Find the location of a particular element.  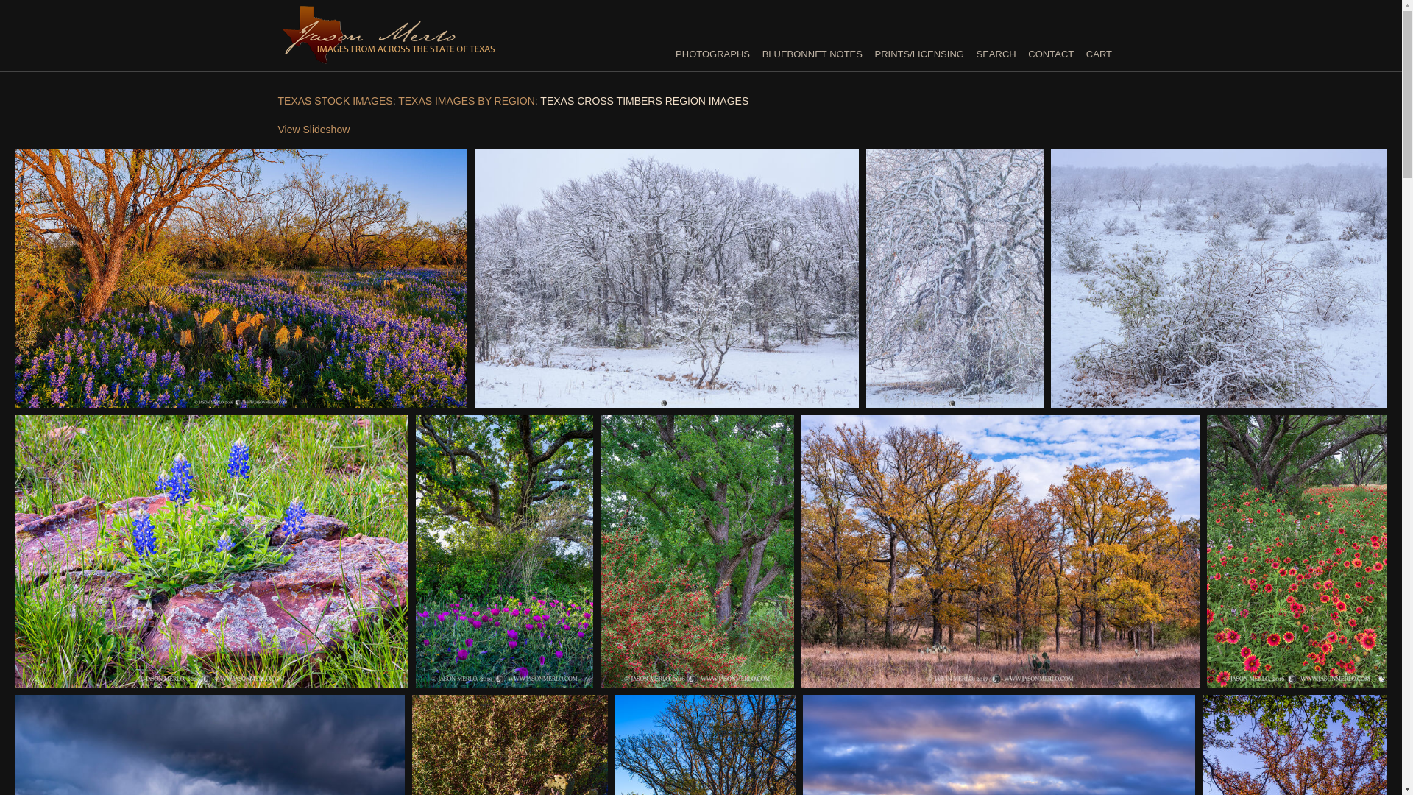

TEXAS STOCK IMAGES is located at coordinates (336, 100).